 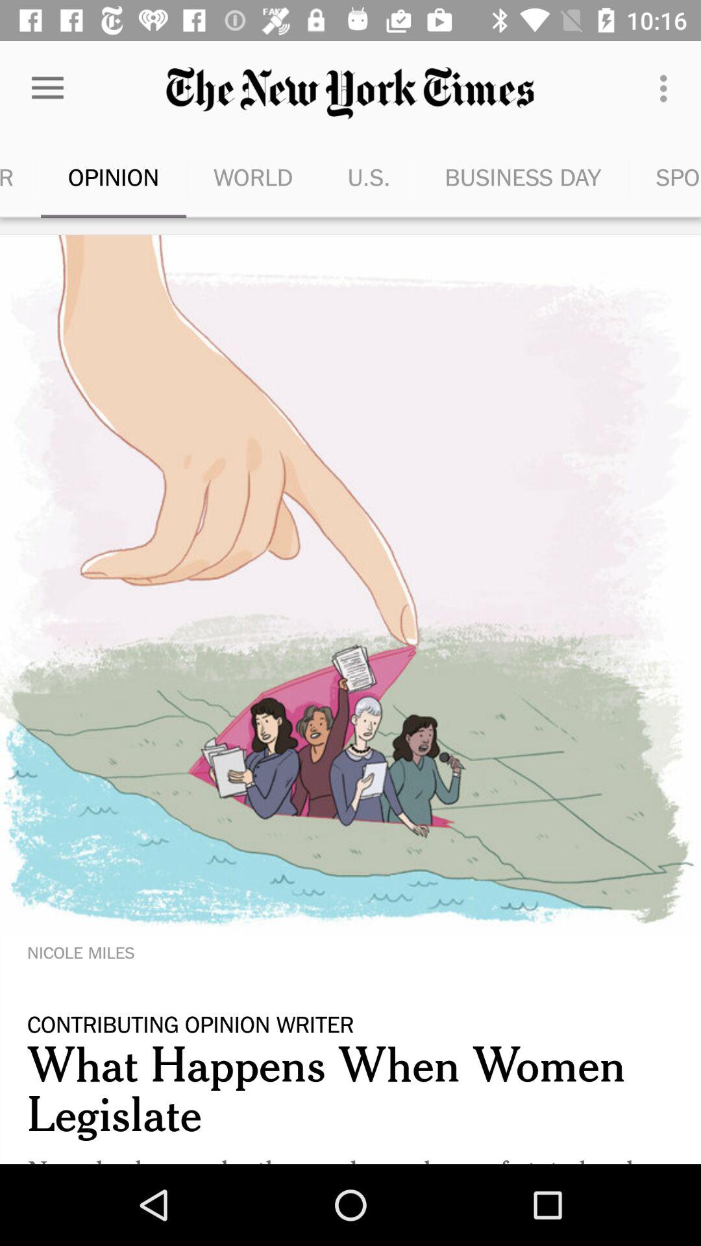 I want to click on flip until the world, so click(x=253, y=177).